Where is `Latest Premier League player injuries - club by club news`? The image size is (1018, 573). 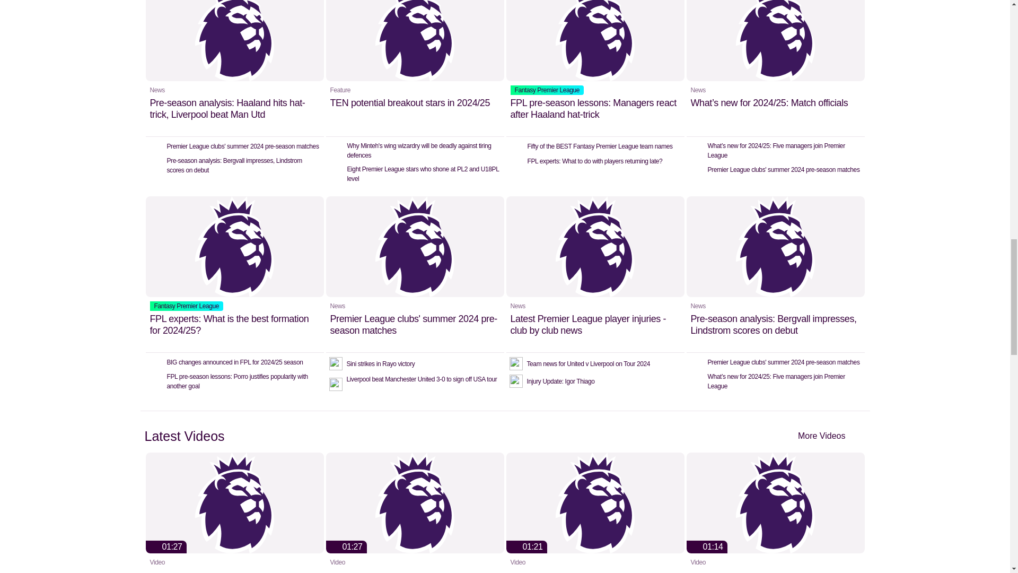
Latest Premier League player injuries - club by club news is located at coordinates (595, 274).